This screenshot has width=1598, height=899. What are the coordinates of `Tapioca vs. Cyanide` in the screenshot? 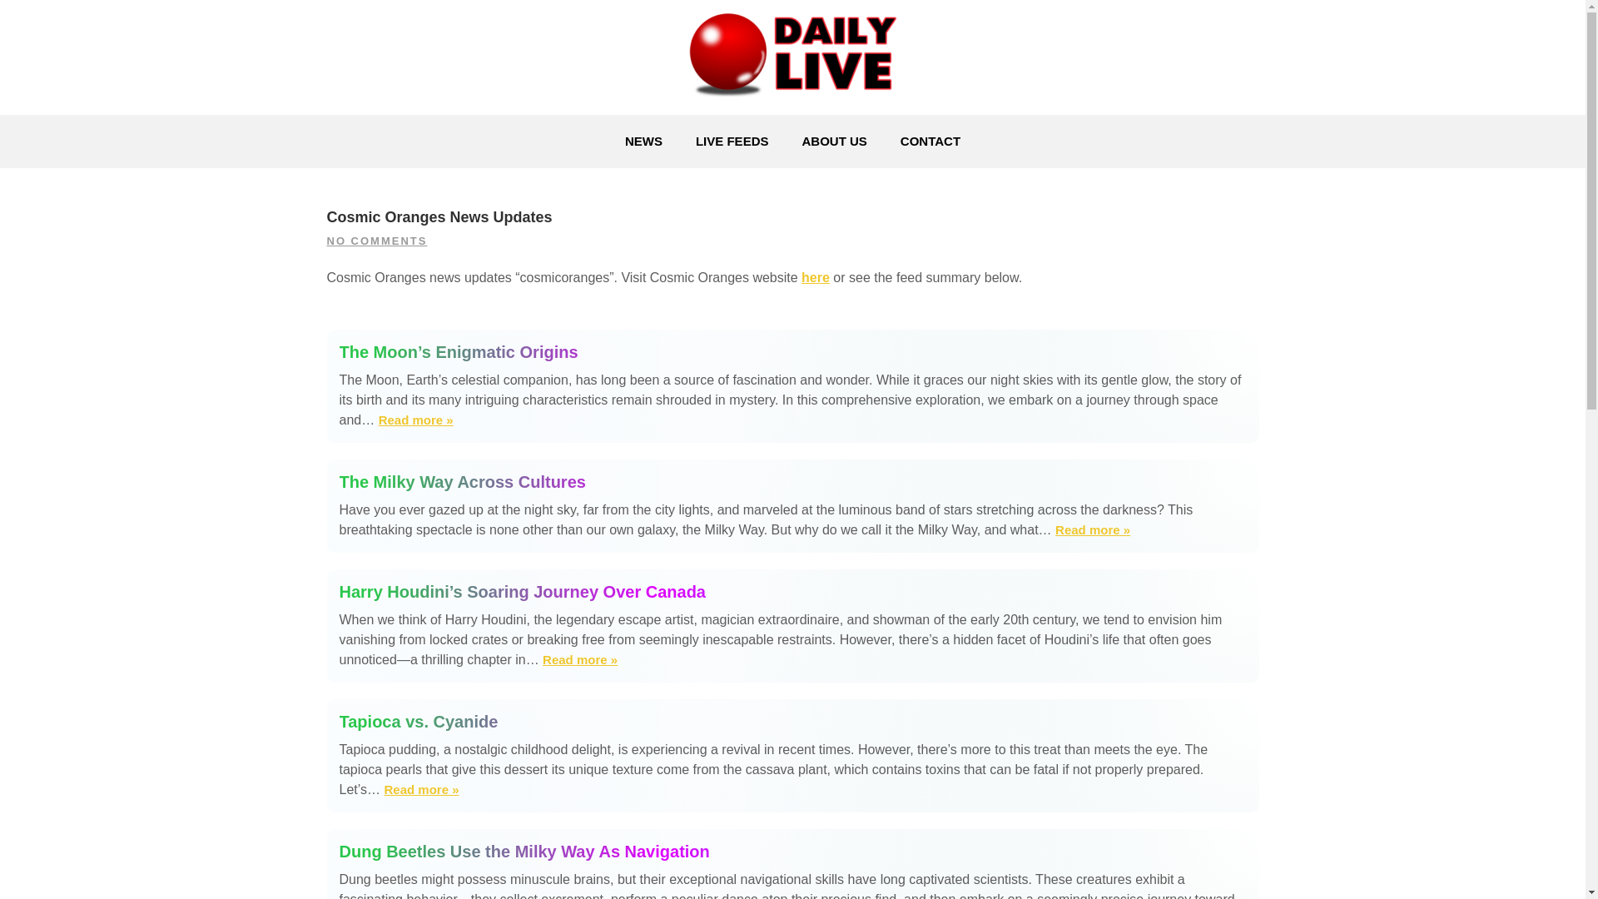 It's located at (421, 790).